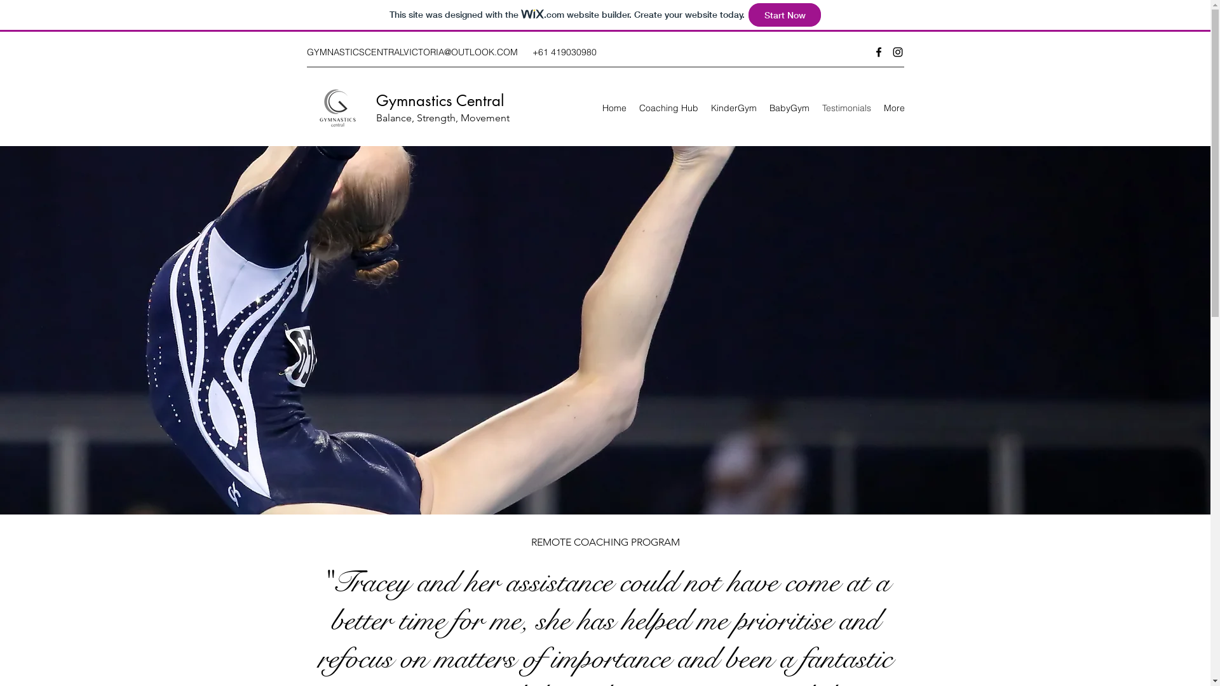 The height and width of the screenshot is (686, 1220). Describe the element at coordinates (789, 108) in the screenshot. I see `BabyGym` at that location.